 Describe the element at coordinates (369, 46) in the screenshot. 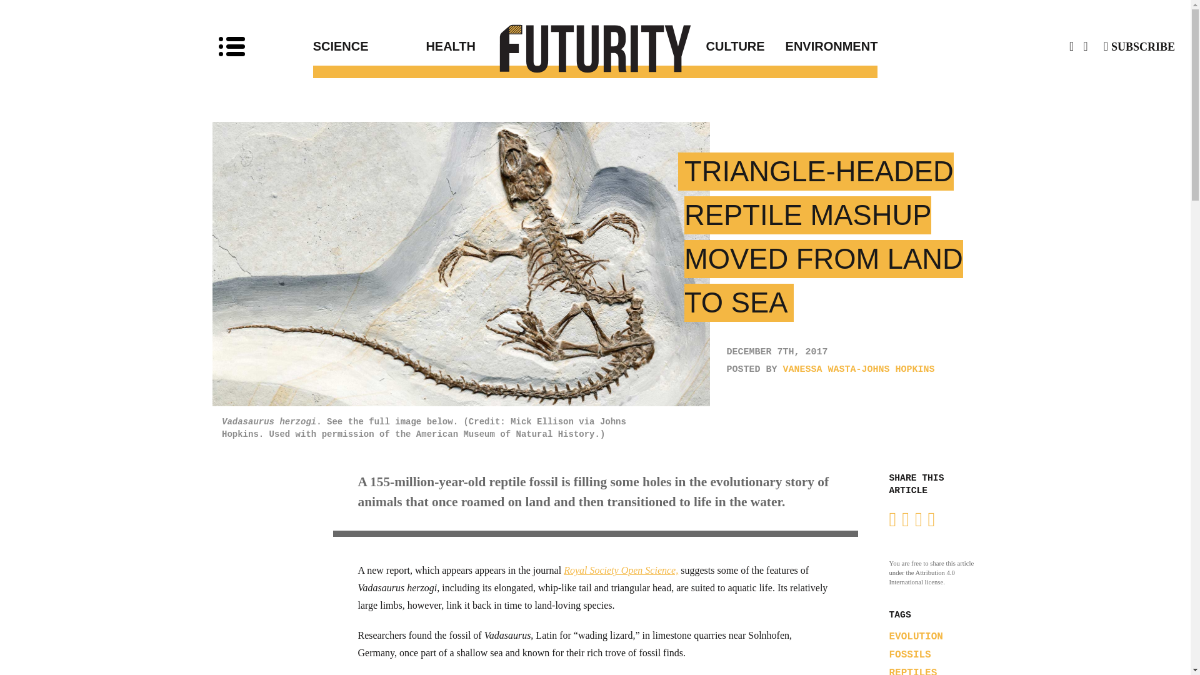

I see `SCIENCE` at that location.